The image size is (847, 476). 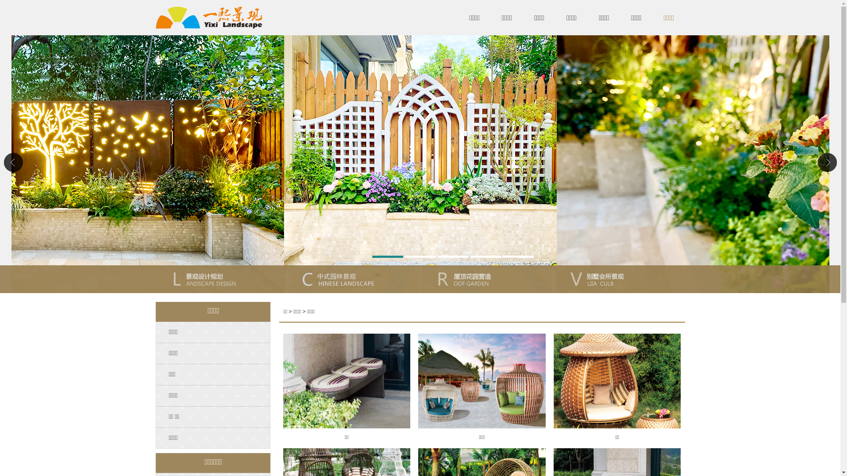 I want to click on 2, so click(x=420, y=257).